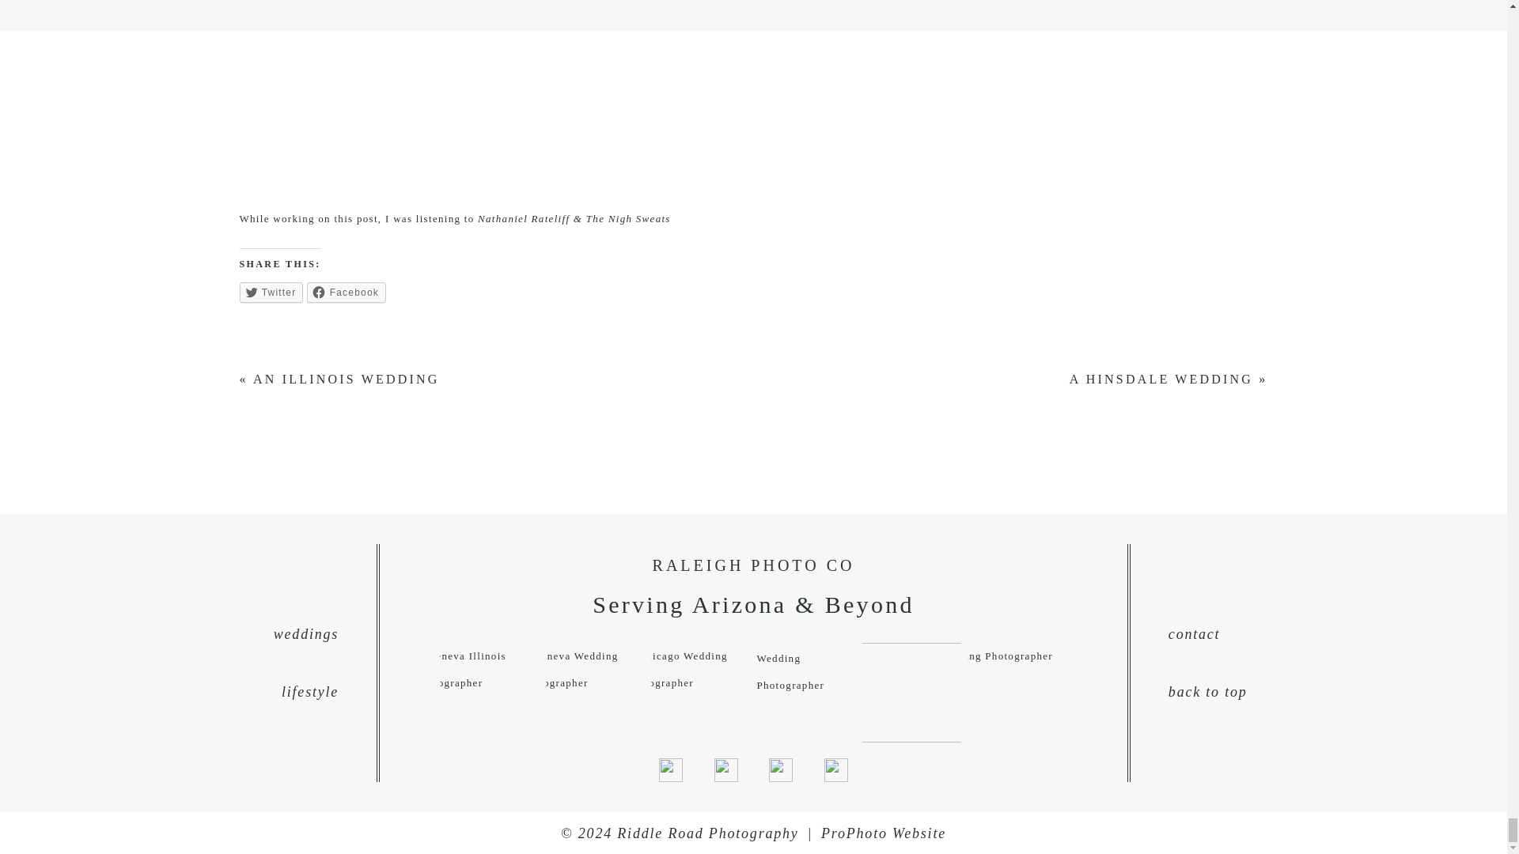 Image resolution: width=1519 pixels, height=854 pixels. Describe the element at coordinates (884, 833) in the screenshot. I see `ProPhoto8 Blog` at that location.